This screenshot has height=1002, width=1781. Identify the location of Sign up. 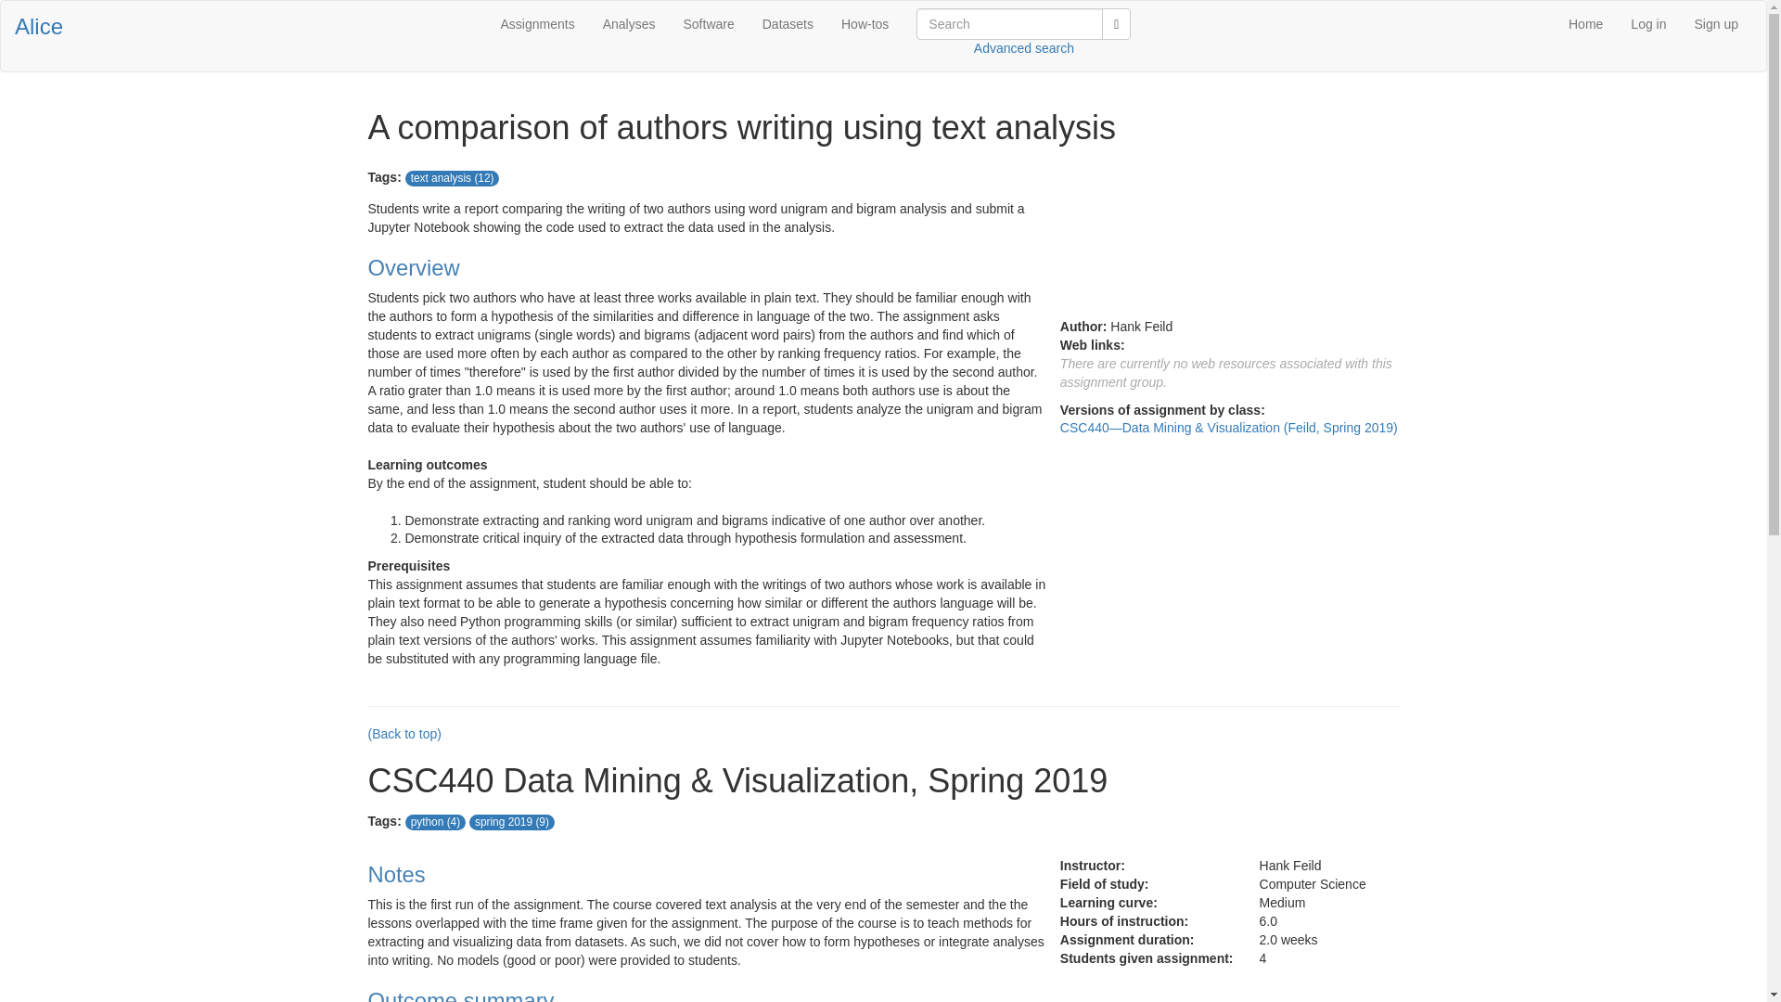
(1716, 24).